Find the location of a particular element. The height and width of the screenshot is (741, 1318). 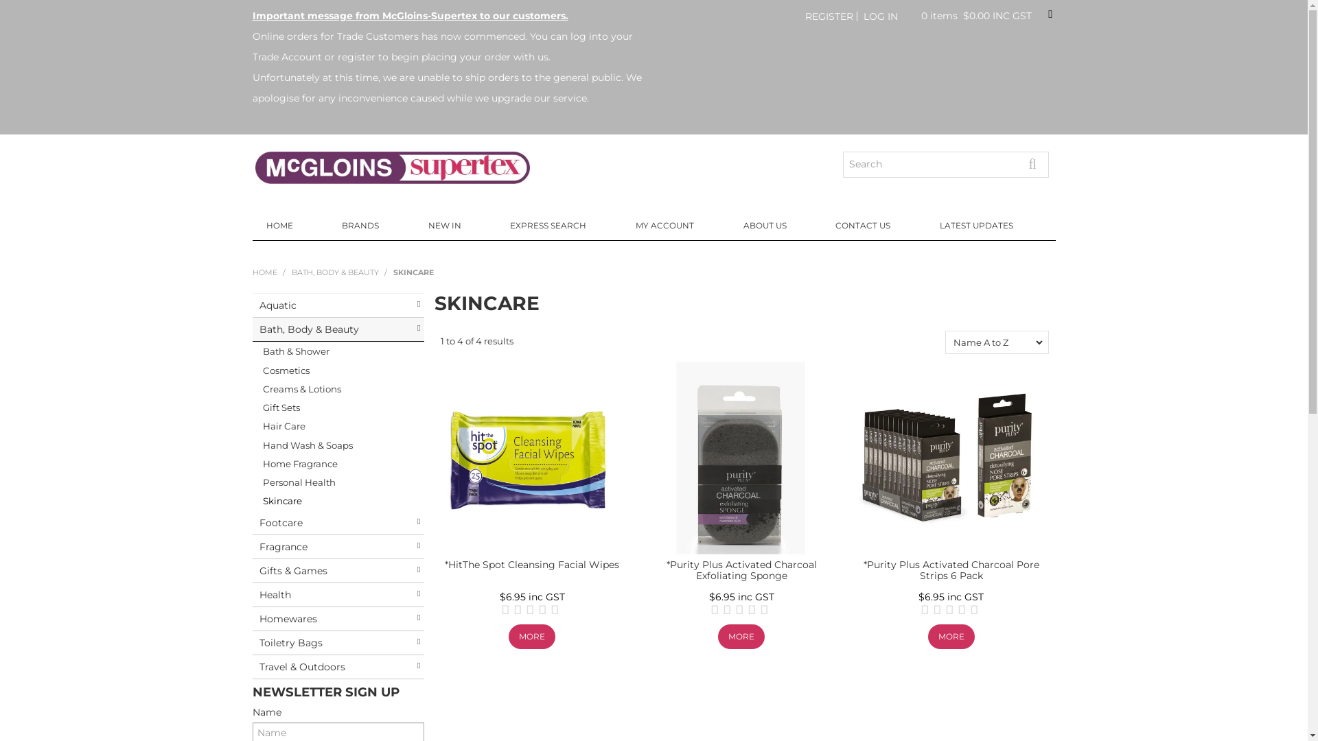

*Purity Plus Activated Charcoal Pore Strips 6 Pack is located at coordinates (950, 458).